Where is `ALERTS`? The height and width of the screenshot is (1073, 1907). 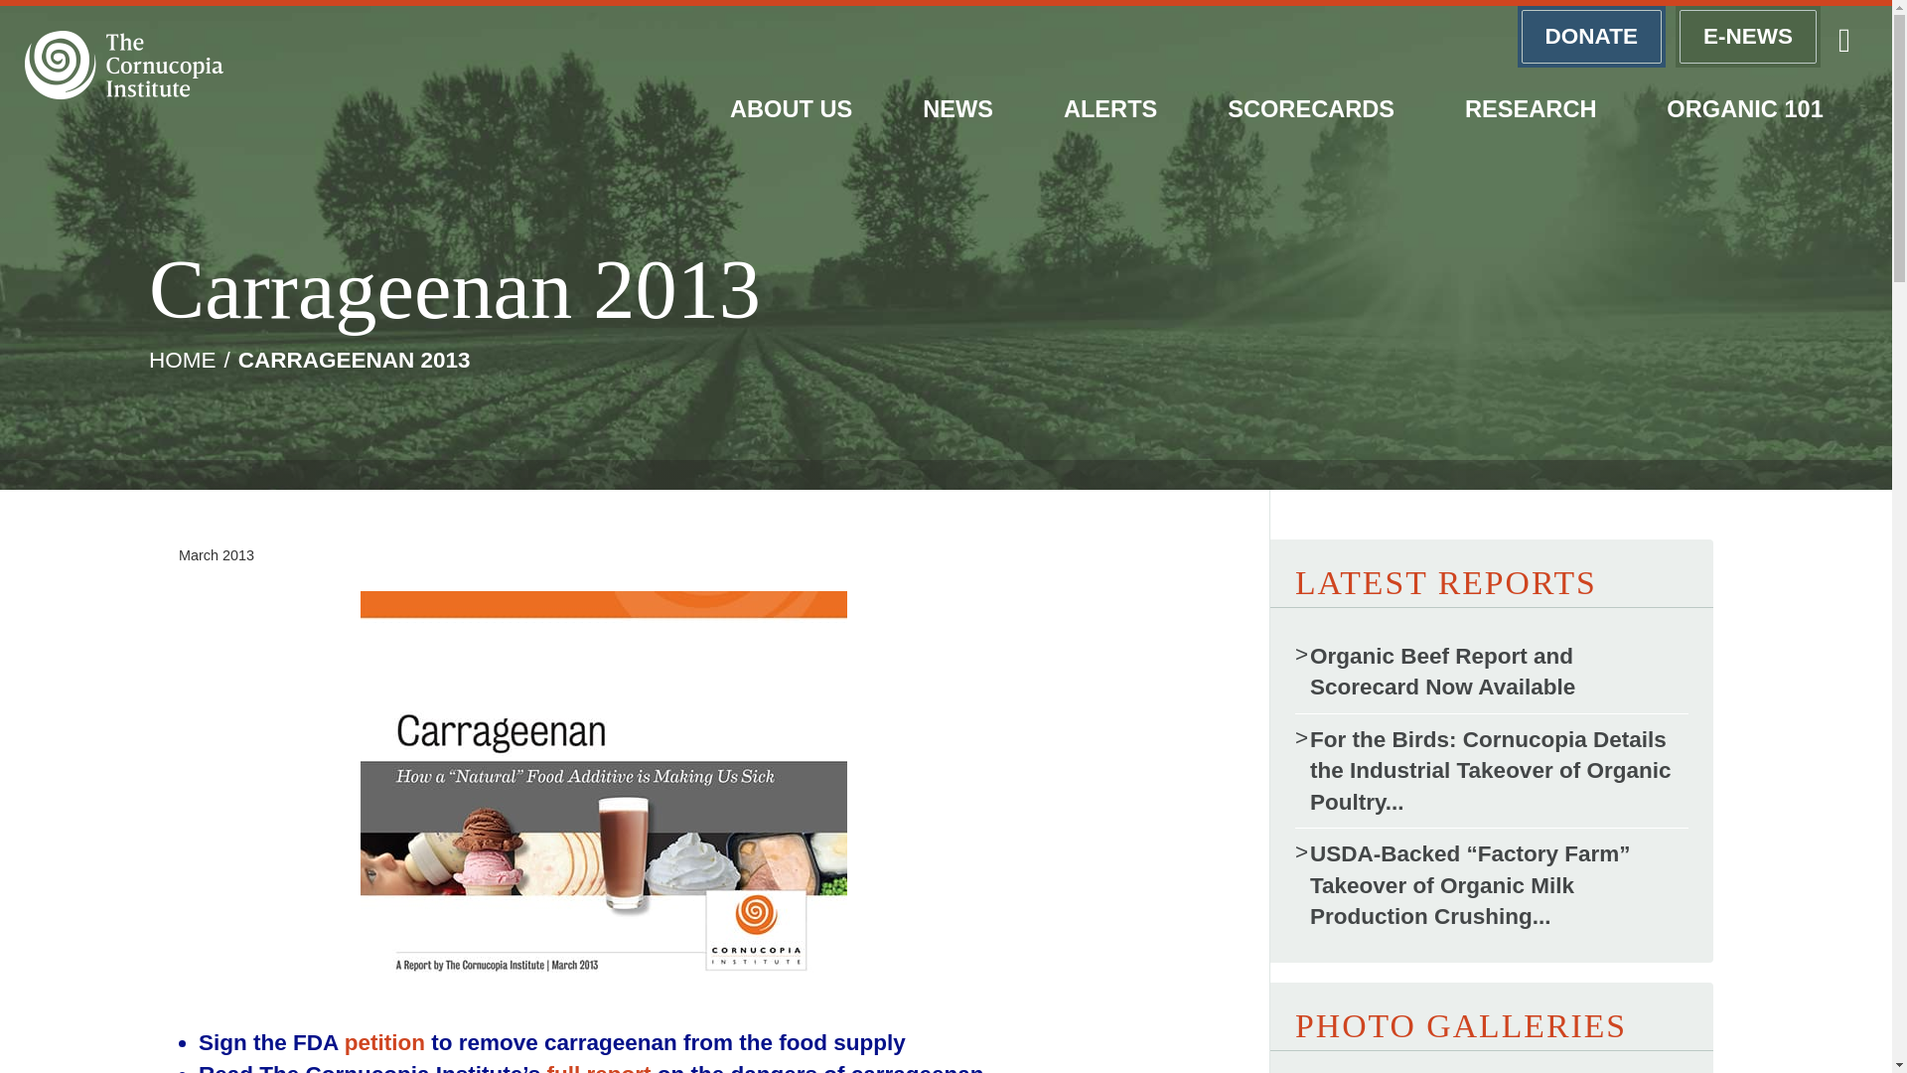
ALERTS is located at coordinates (1109, 109).